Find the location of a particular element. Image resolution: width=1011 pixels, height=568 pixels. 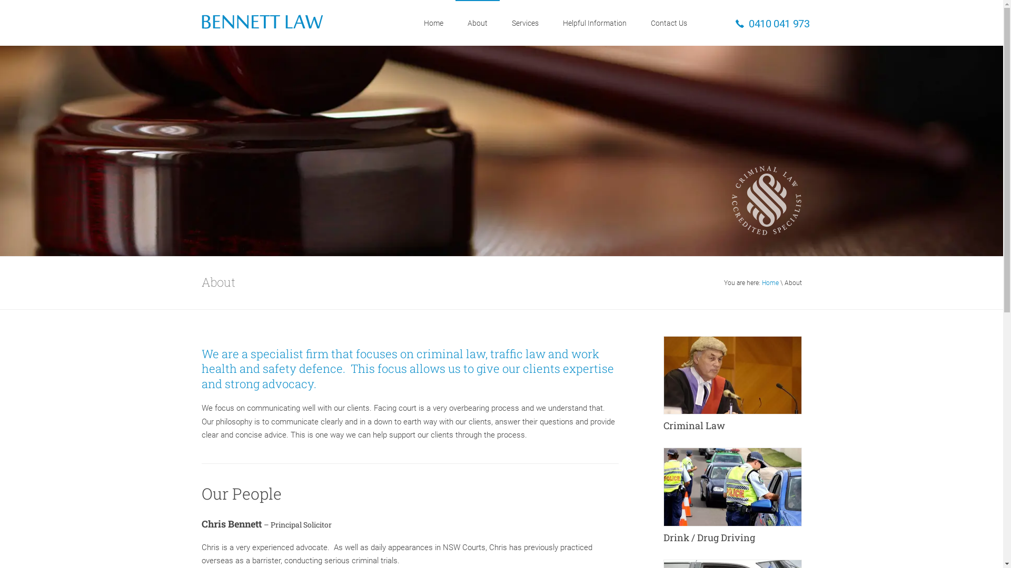

Helpful Information is located at coordinates (595, 23).